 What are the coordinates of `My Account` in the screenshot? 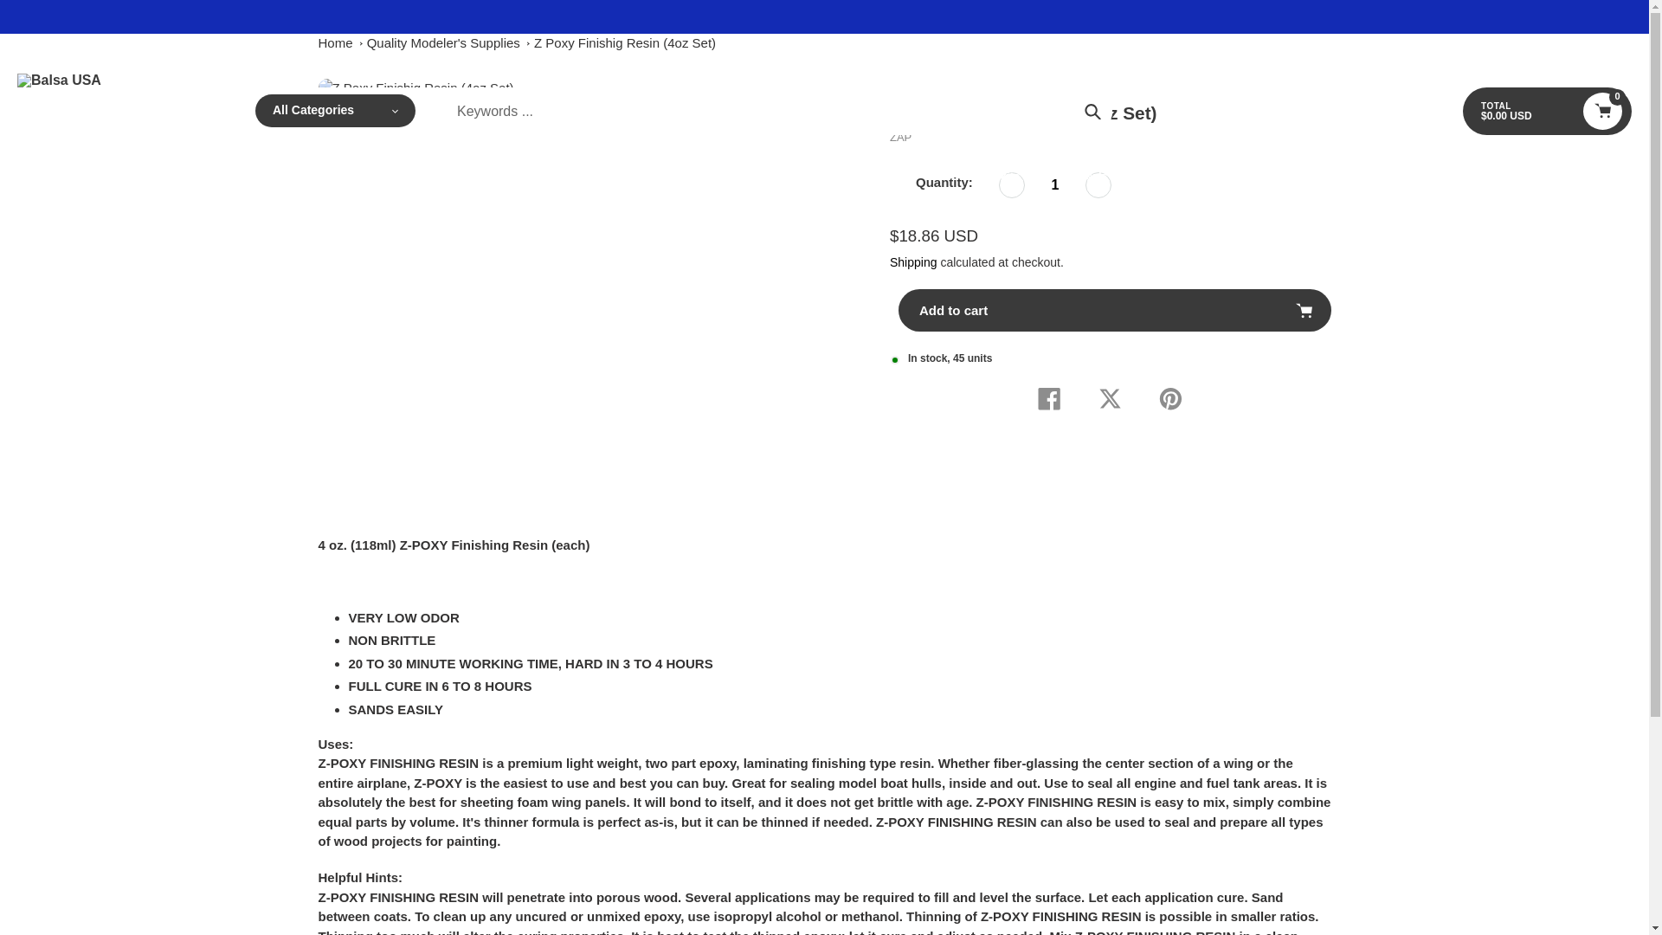 It's located at (1588, 54).